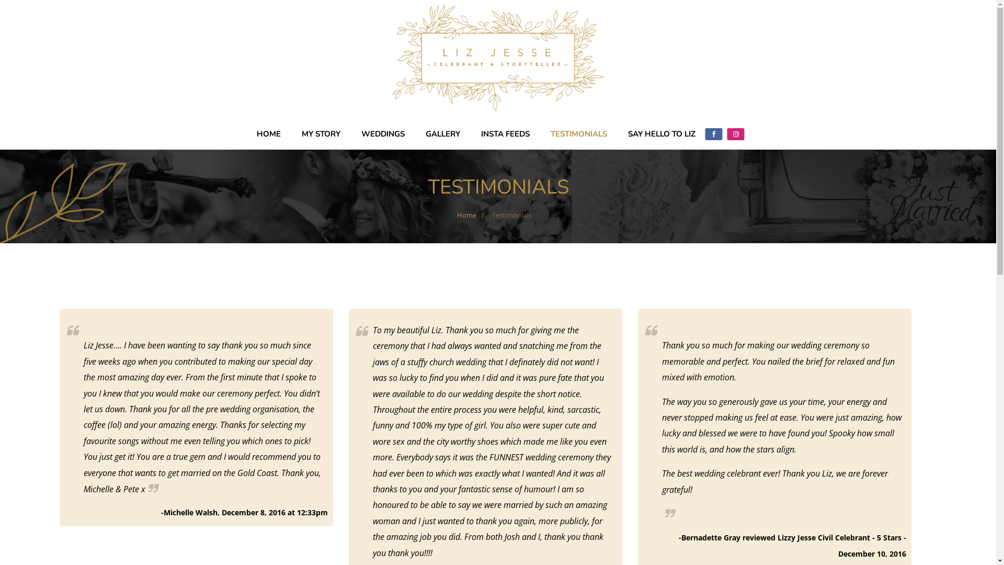 The image size is (1004, 565). What do you see at coordinates (505, 134) in the screenshot?
I see `INSTA FEEDS` at bounding box center [505, 134].